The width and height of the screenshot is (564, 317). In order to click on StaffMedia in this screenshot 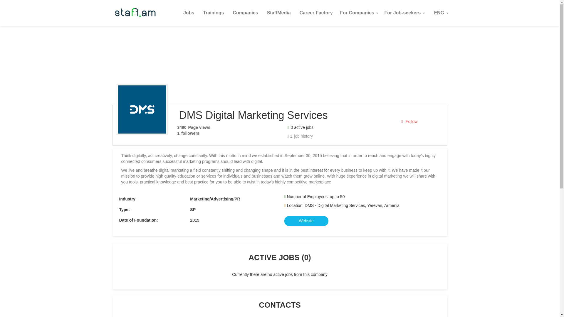, I will do `click(279, 13)`.